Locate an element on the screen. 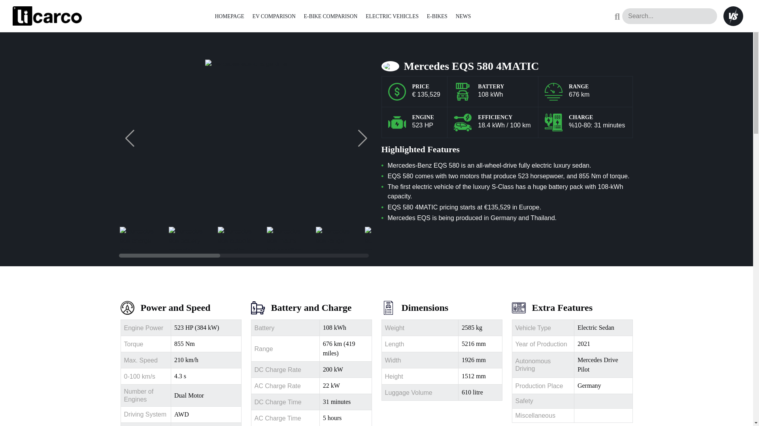 Image resolution: width=759 pixels, height=426 pixels. mercedes-eqs-range-wltpe-epa is located at coordinates (335, 238).